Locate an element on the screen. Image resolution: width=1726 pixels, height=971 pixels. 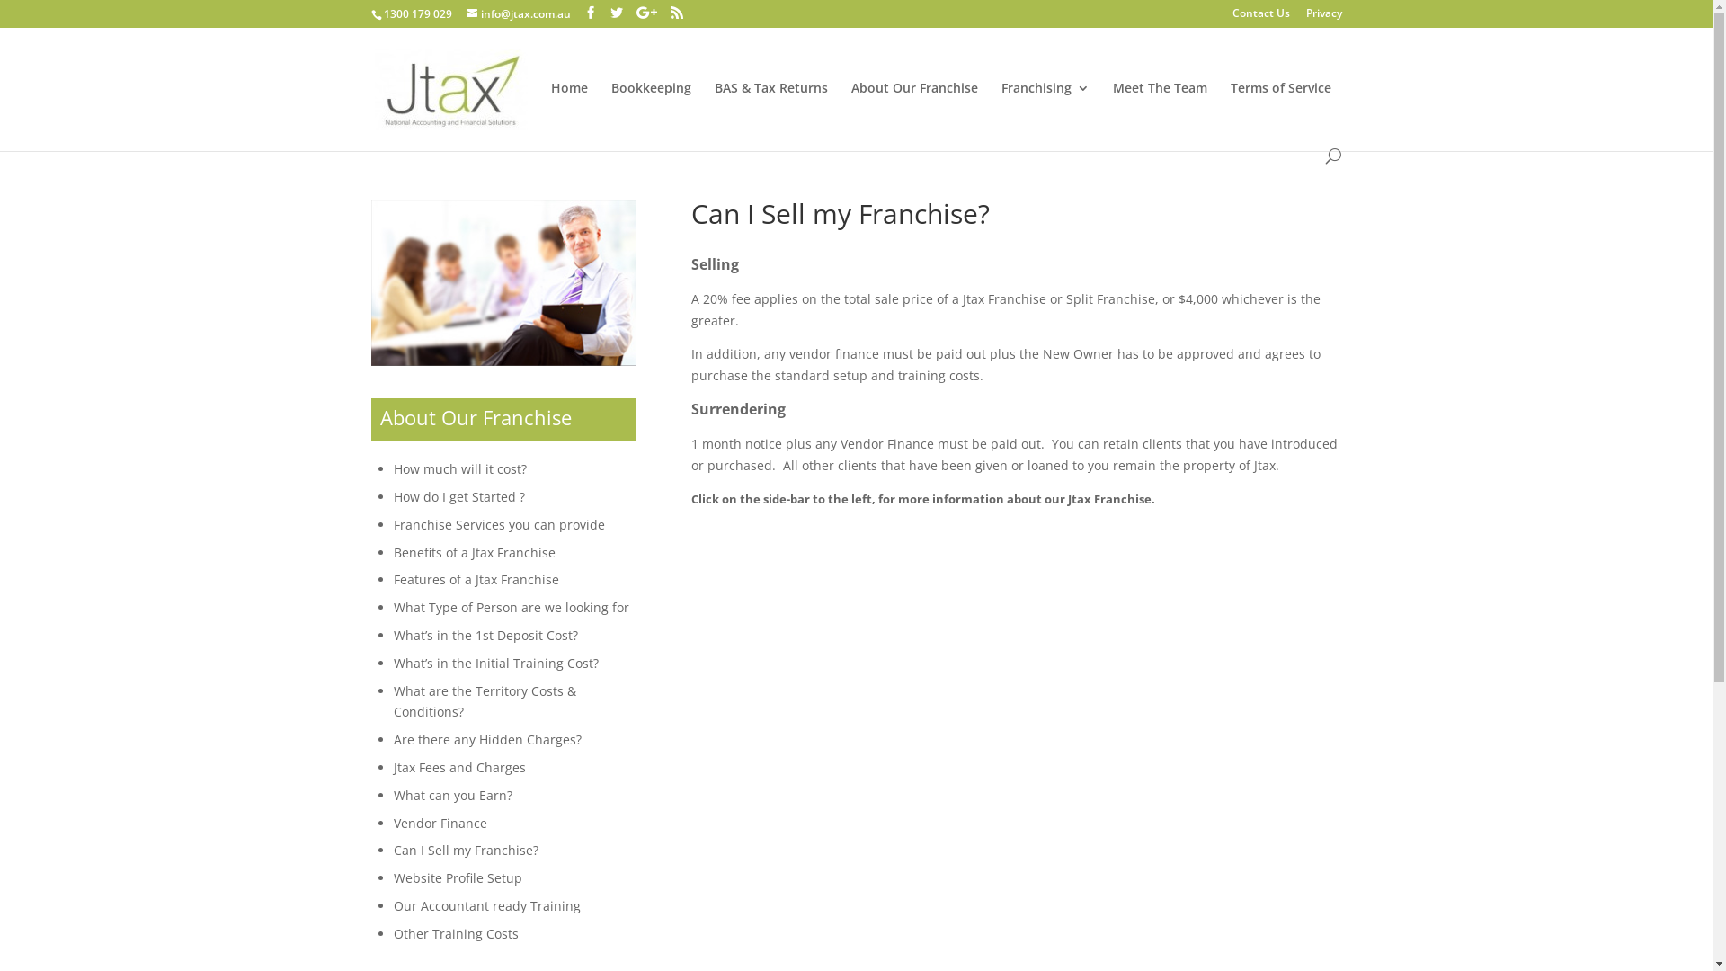
Franchising is located at coordinates (1045, 115).